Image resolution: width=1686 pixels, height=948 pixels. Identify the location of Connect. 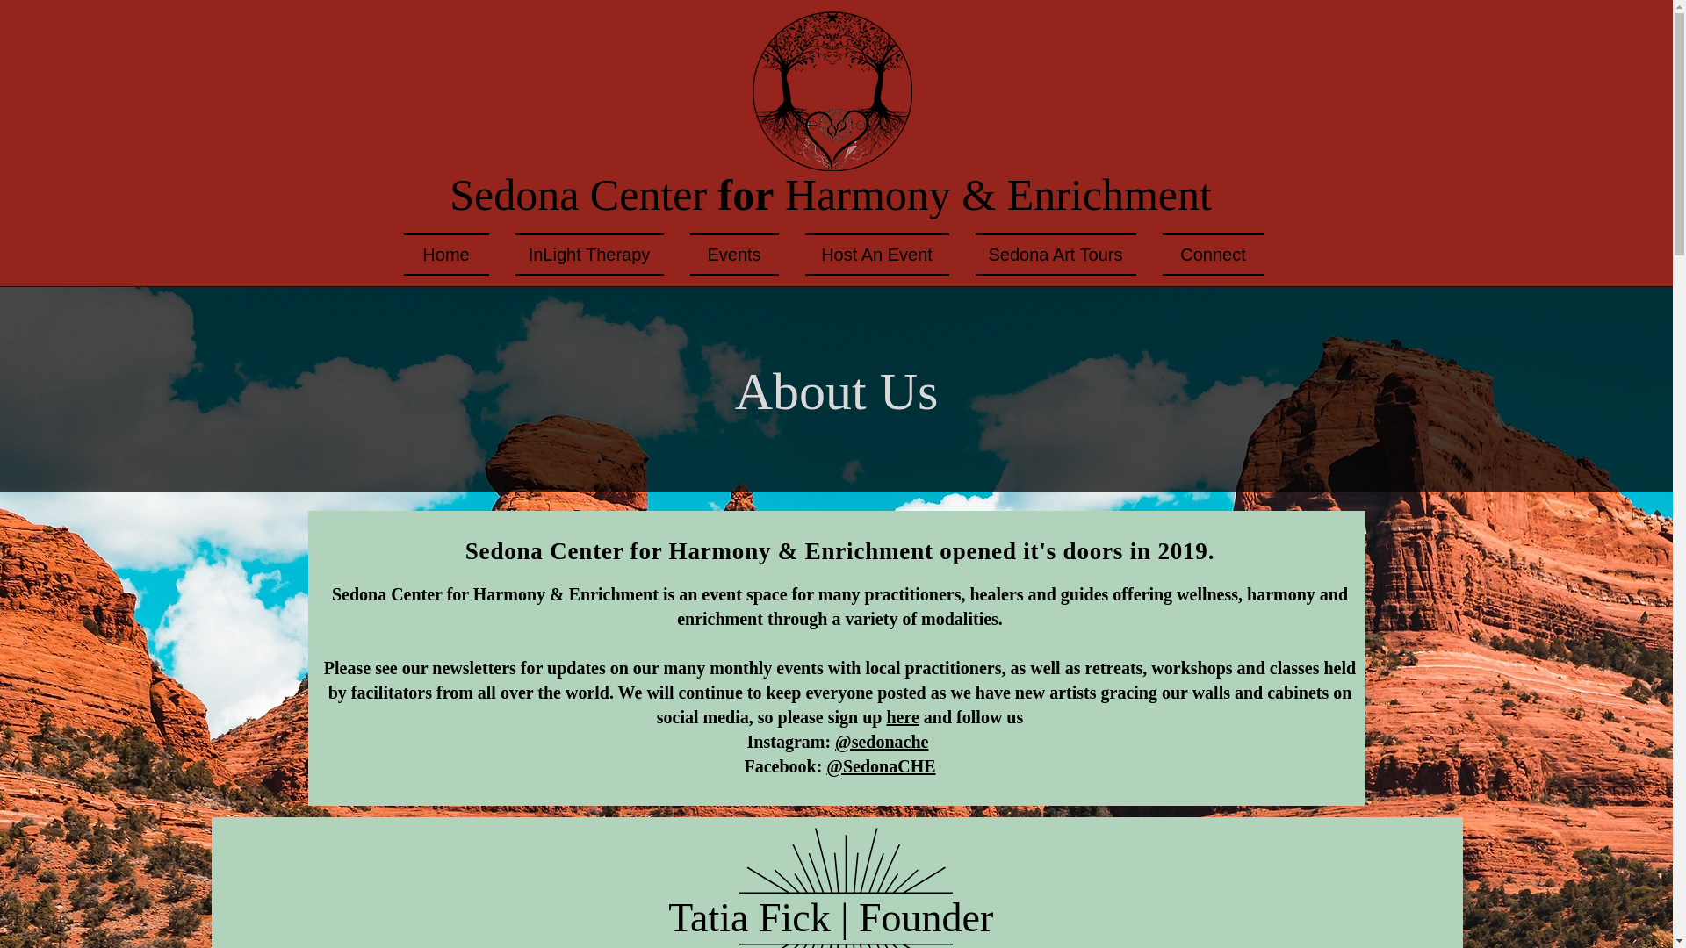
(1205, 255).